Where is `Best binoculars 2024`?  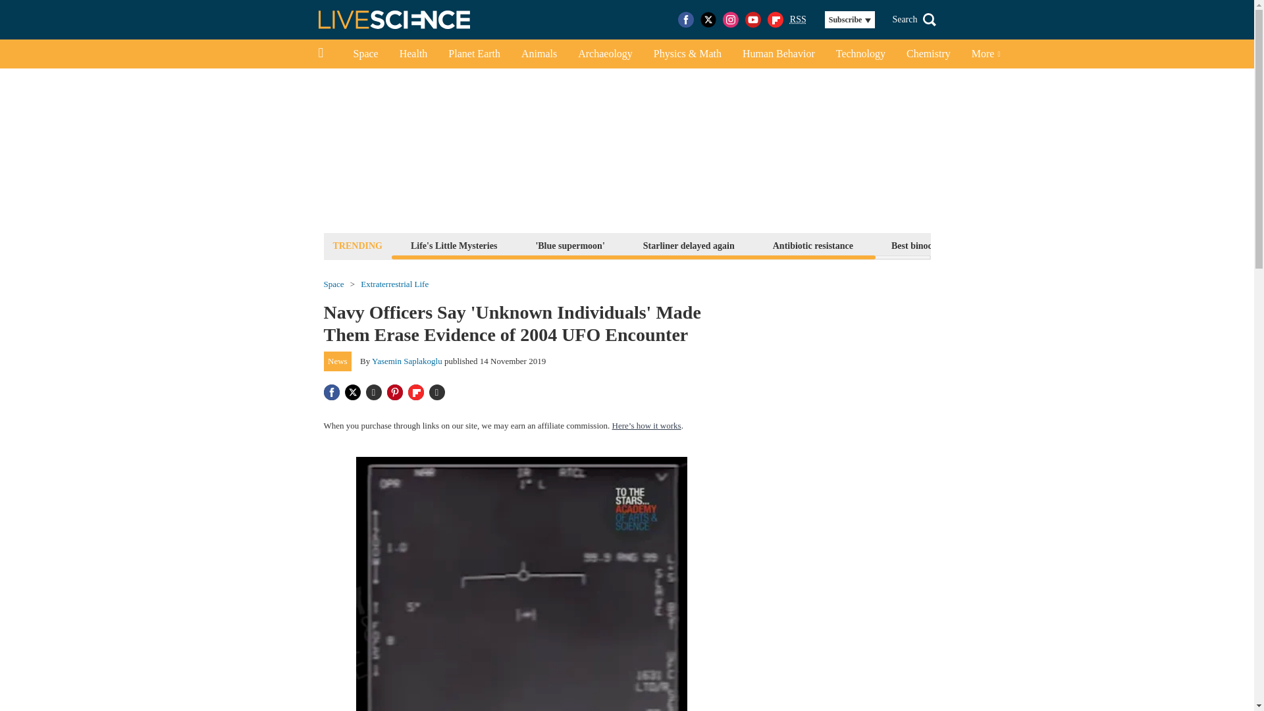 Best binoculars 2024 is located at coordinates (932, 245).